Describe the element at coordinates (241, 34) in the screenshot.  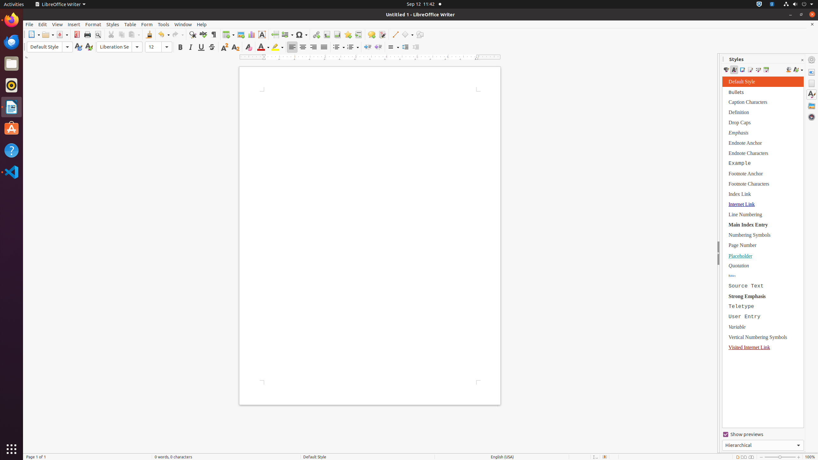
I see `Image` at that location.